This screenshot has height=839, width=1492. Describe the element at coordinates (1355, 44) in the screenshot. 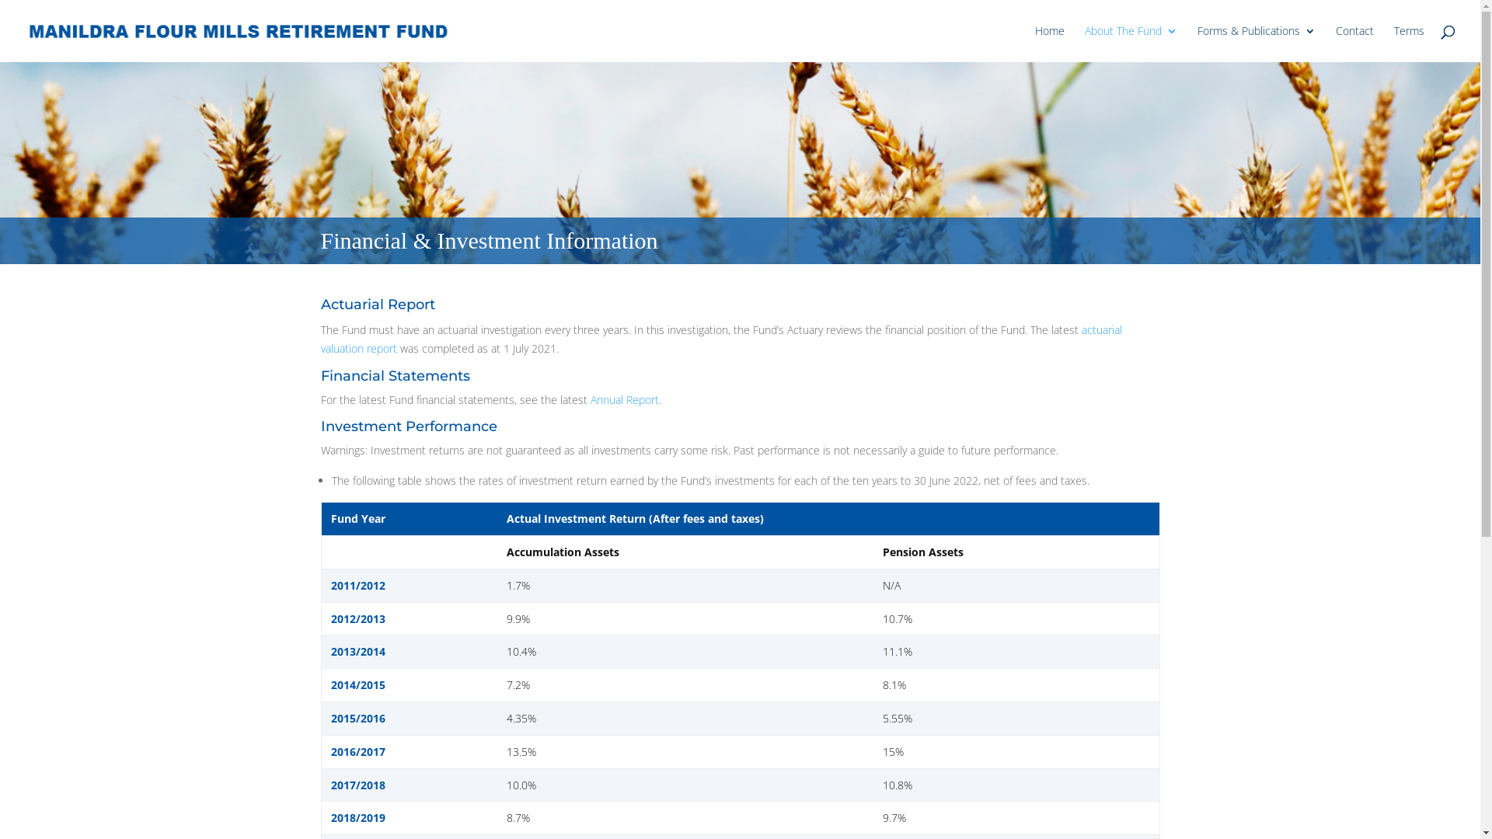

I see `Contact` at that location.